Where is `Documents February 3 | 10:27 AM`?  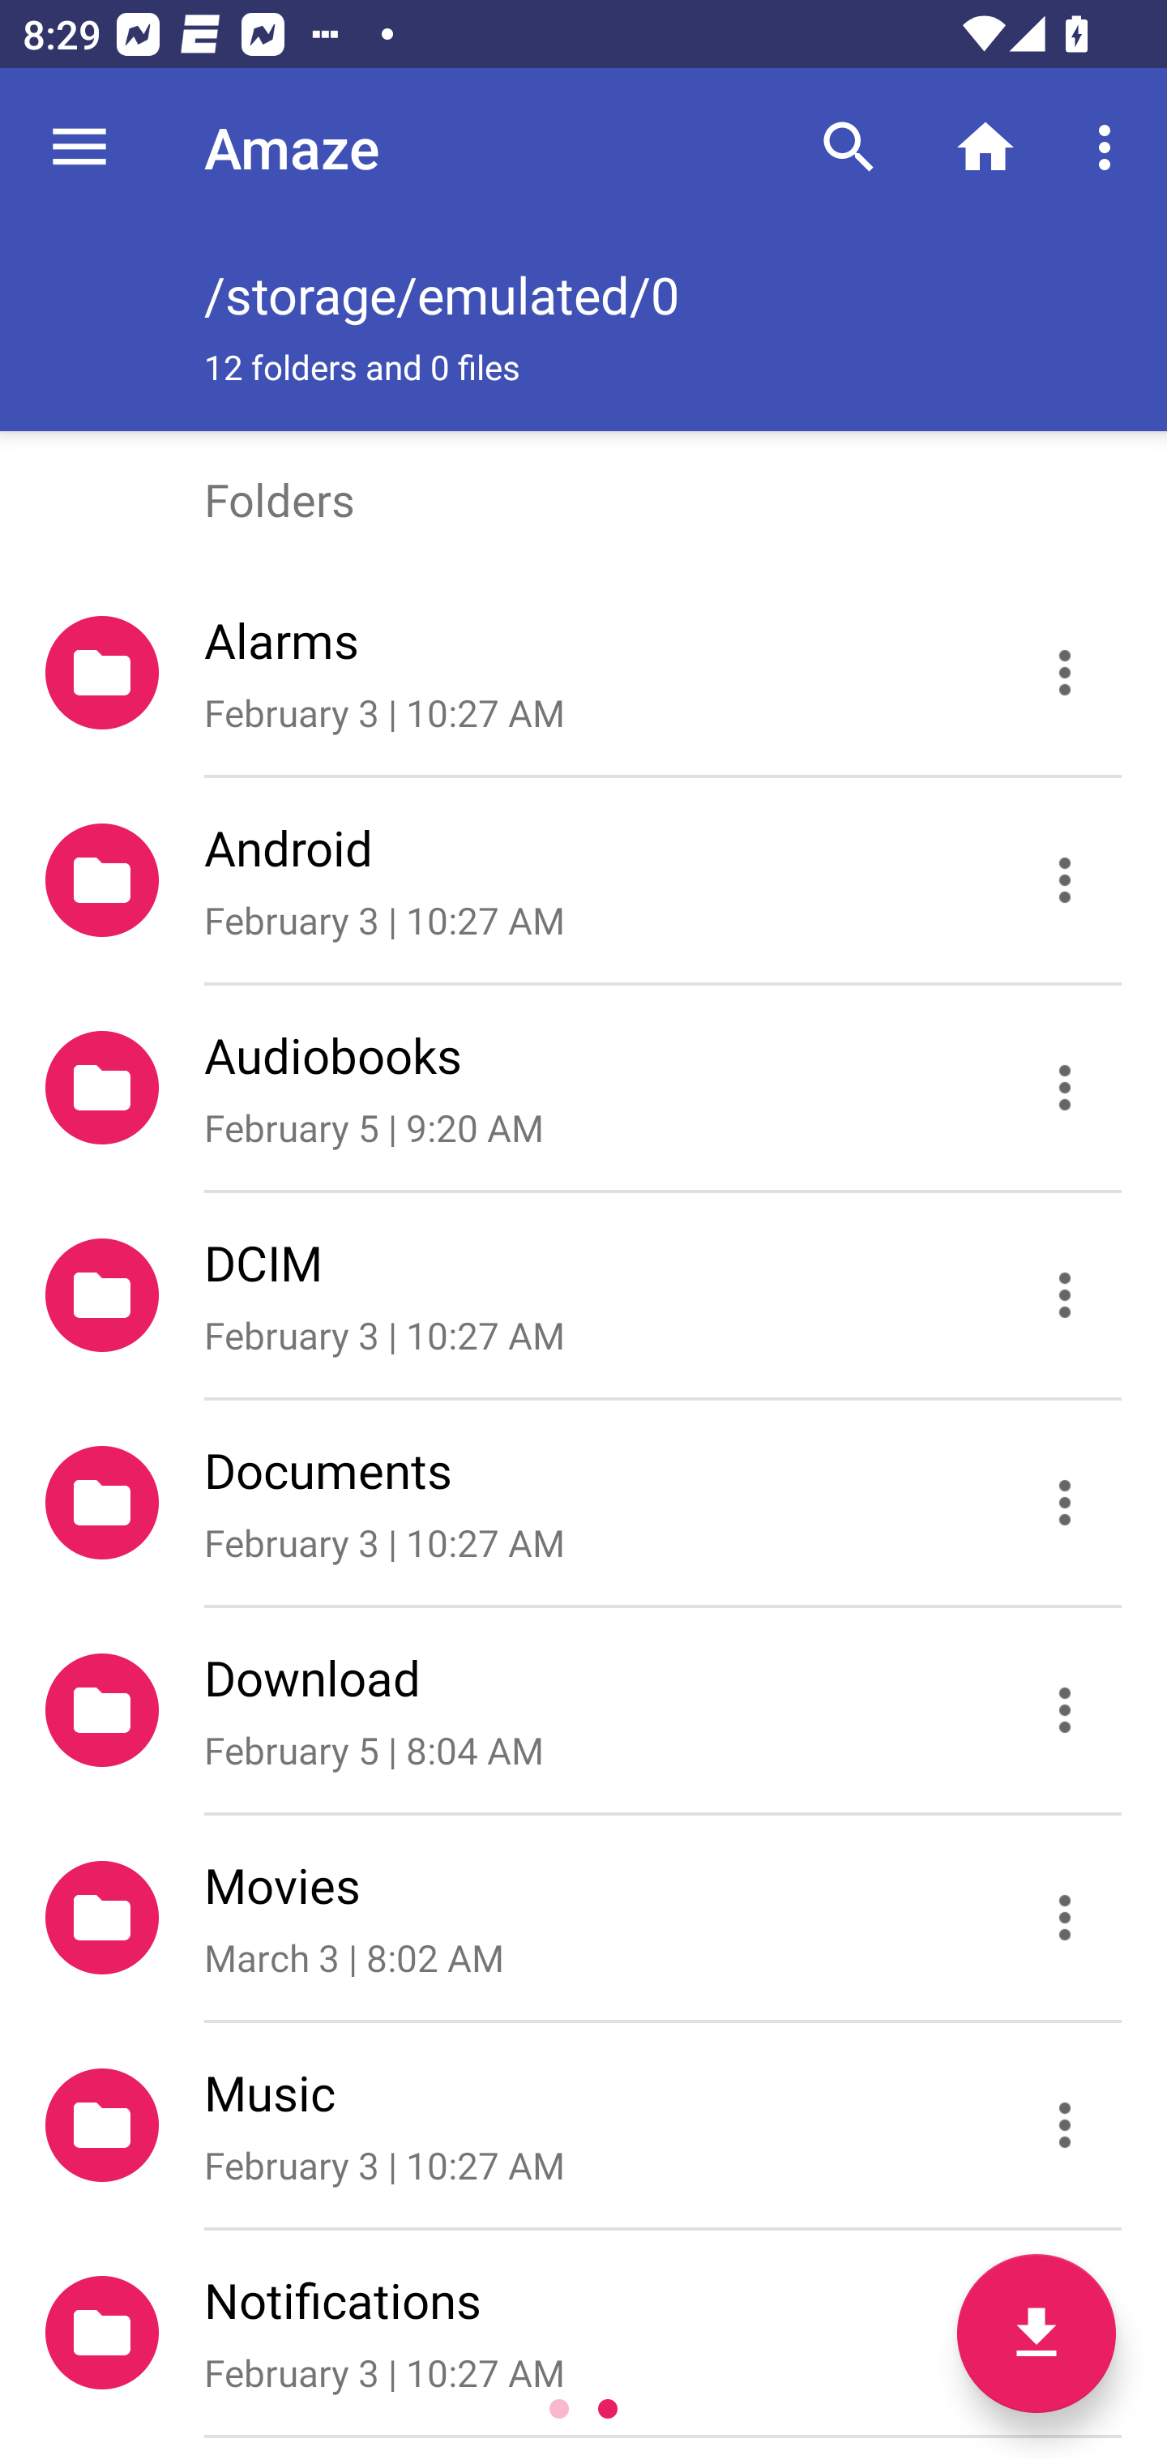
Documents February 3 | 10:27 AM is located at coordinates (583, 1501).